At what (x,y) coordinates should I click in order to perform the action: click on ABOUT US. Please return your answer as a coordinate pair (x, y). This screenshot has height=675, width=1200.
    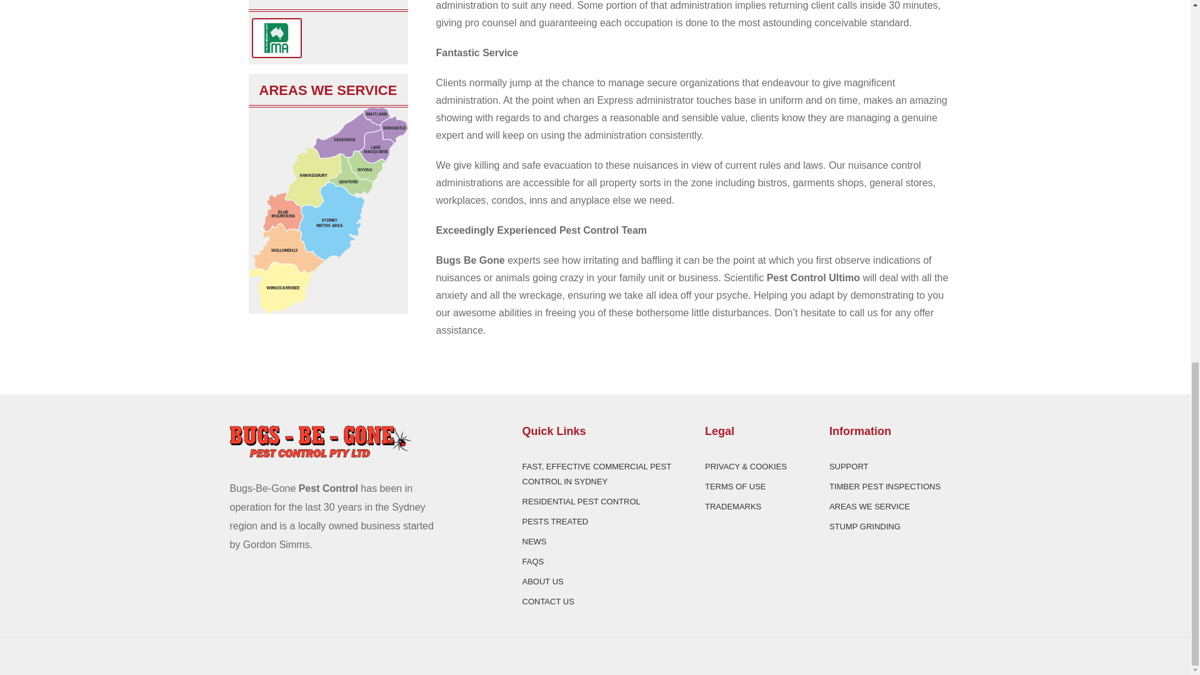
    Looking at the image, I should click on (542, 581).